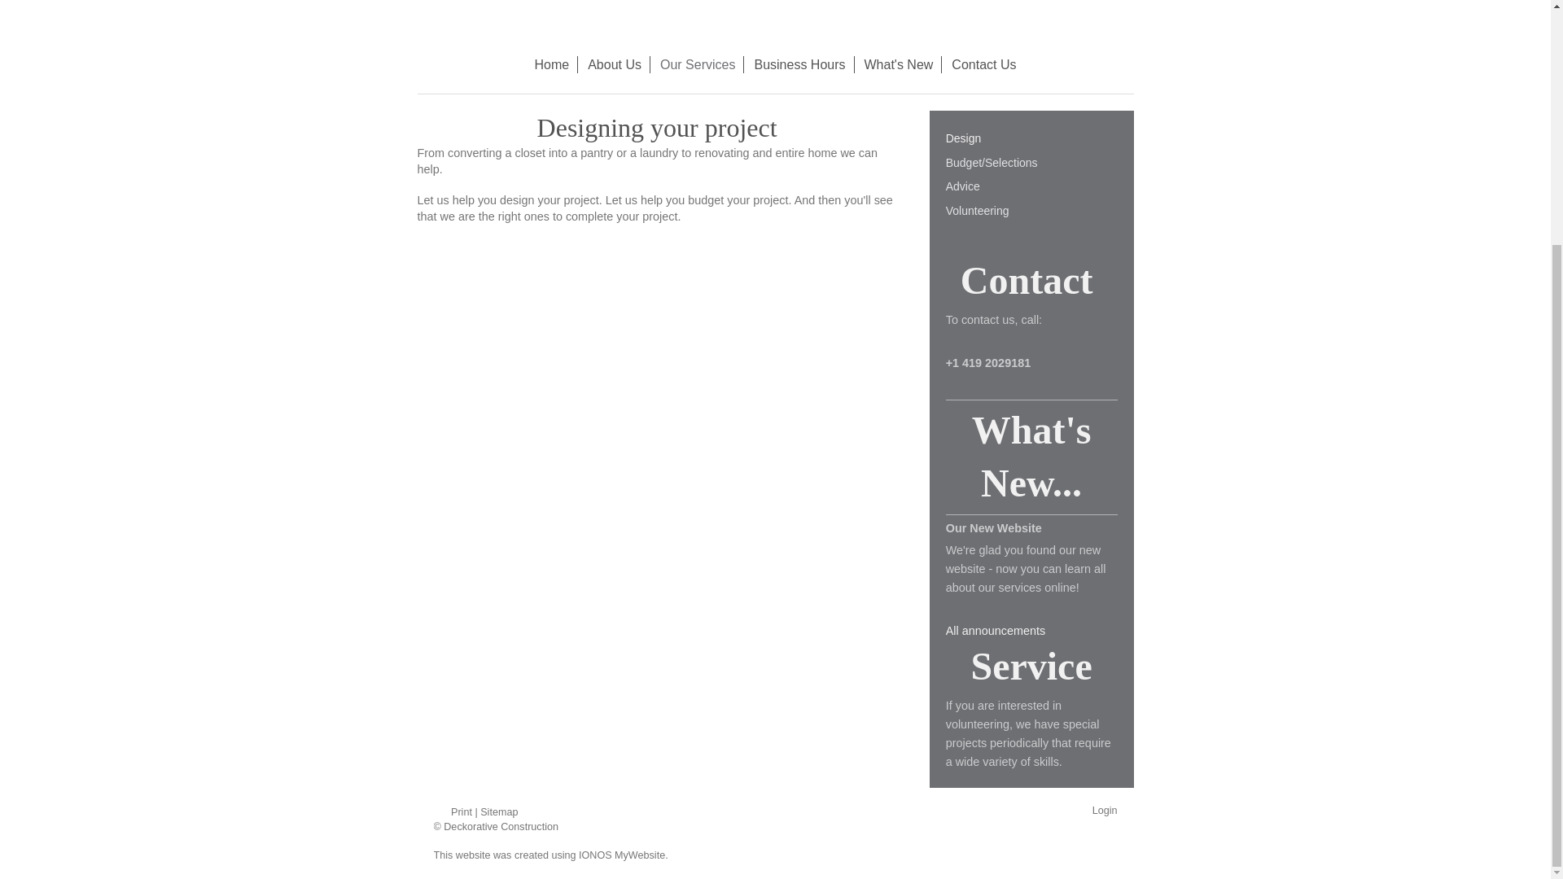 The width and height of the screenshot is (1563, 879). I want to click on Our Services, so click(697, 64).